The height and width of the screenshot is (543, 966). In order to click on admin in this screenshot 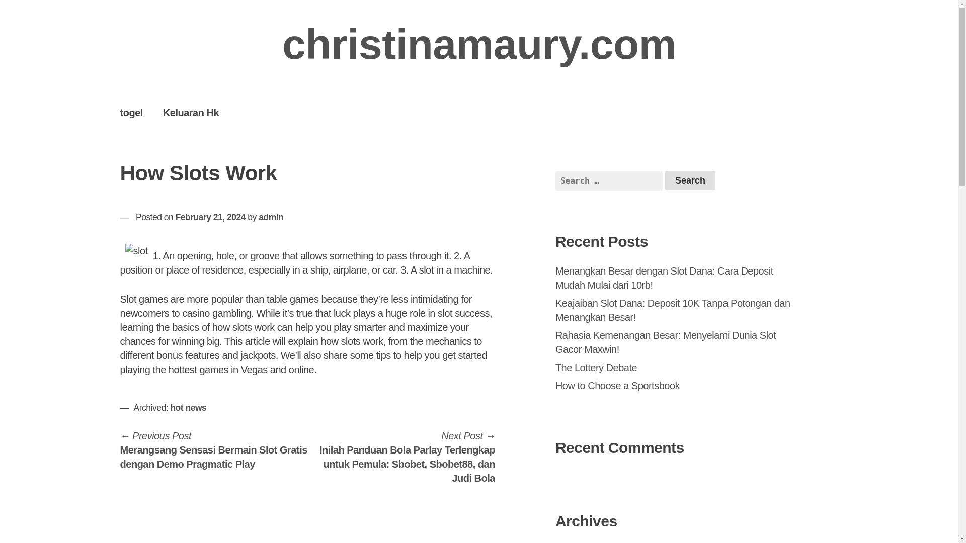, I will do `click(271, 217)`.